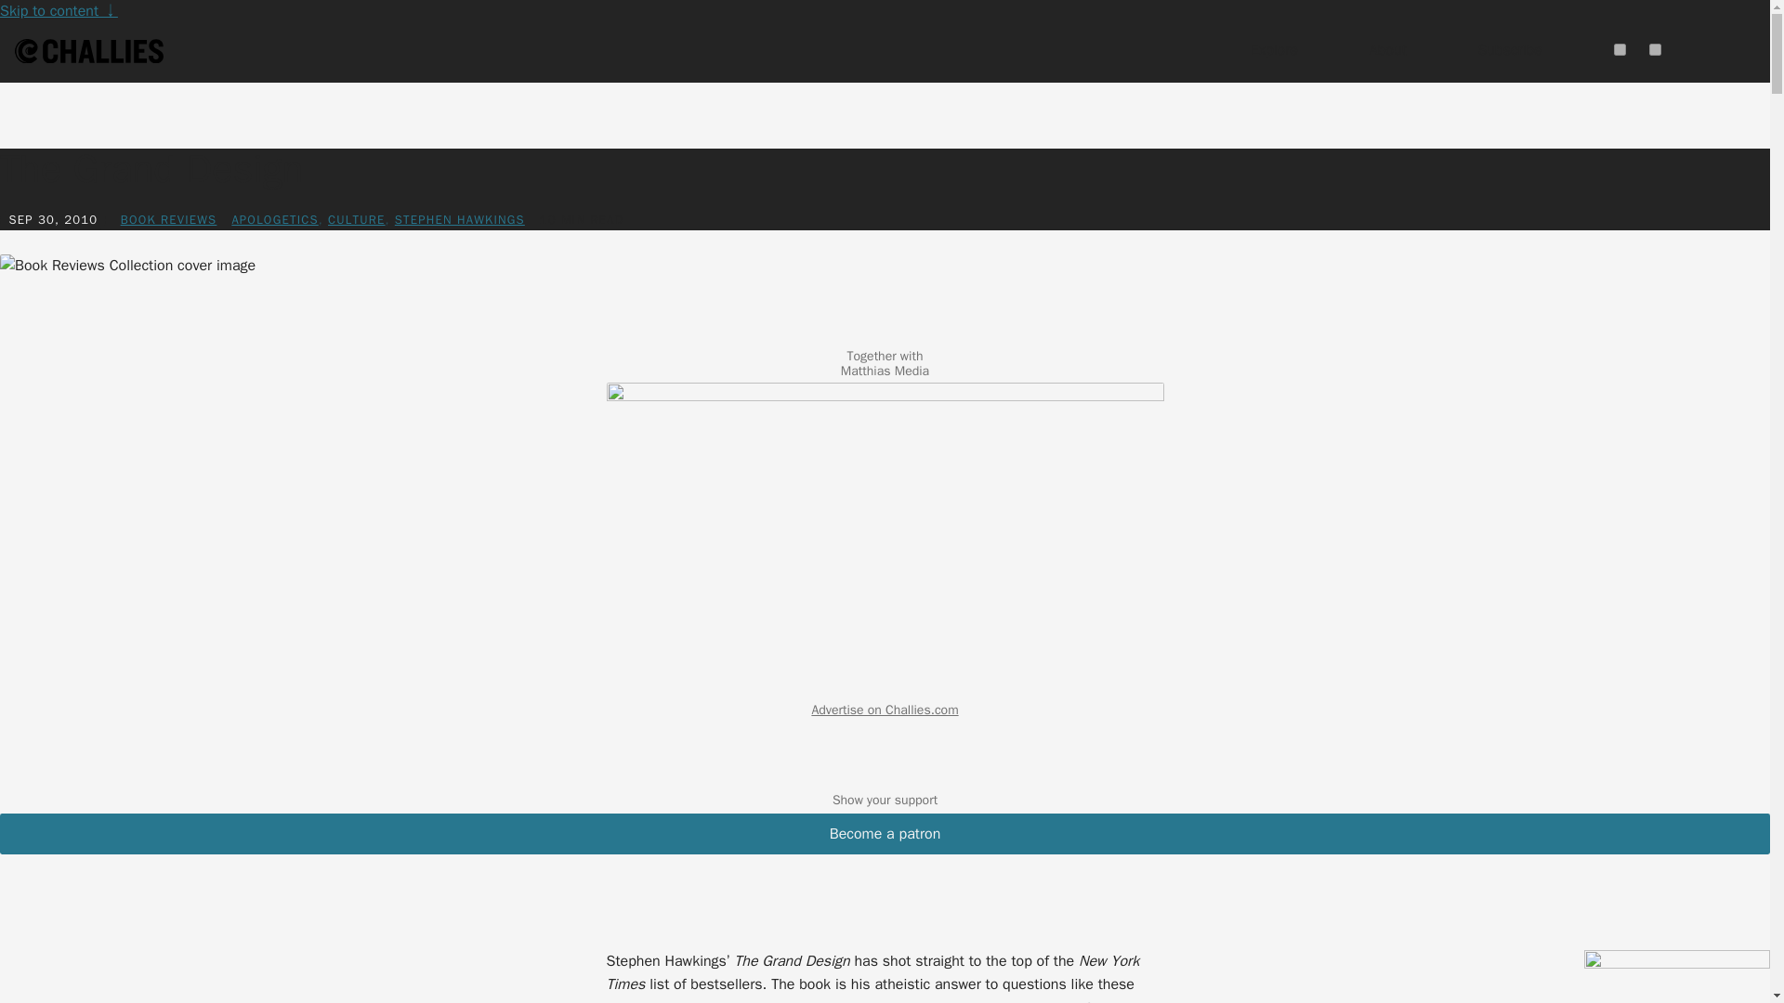 The width and height of the screenshot is (1784, 1003). Describe the element at coordinates (885, 371) in the screenshot. I see `Matthias Media` at that location.